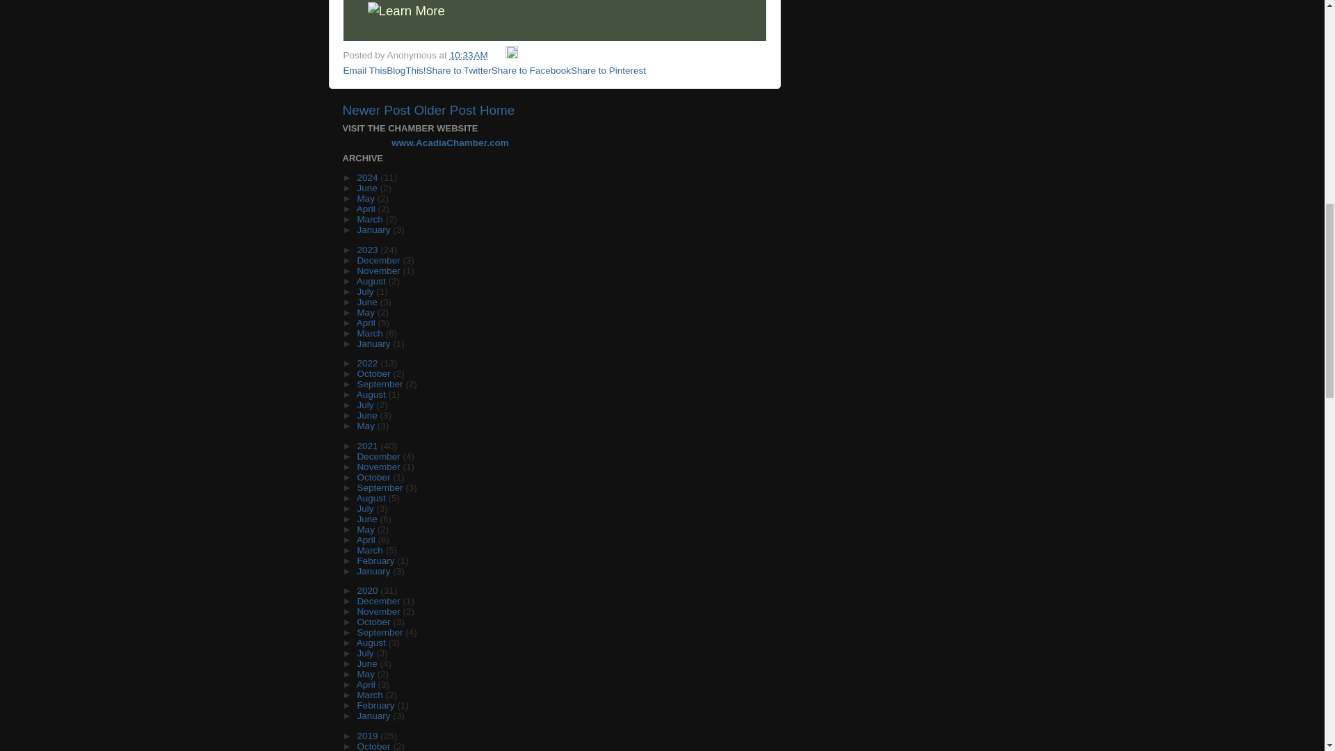 Image resolution: width=1335 pixels, height=751 pixels. I want to click on June, so click(367, 188).